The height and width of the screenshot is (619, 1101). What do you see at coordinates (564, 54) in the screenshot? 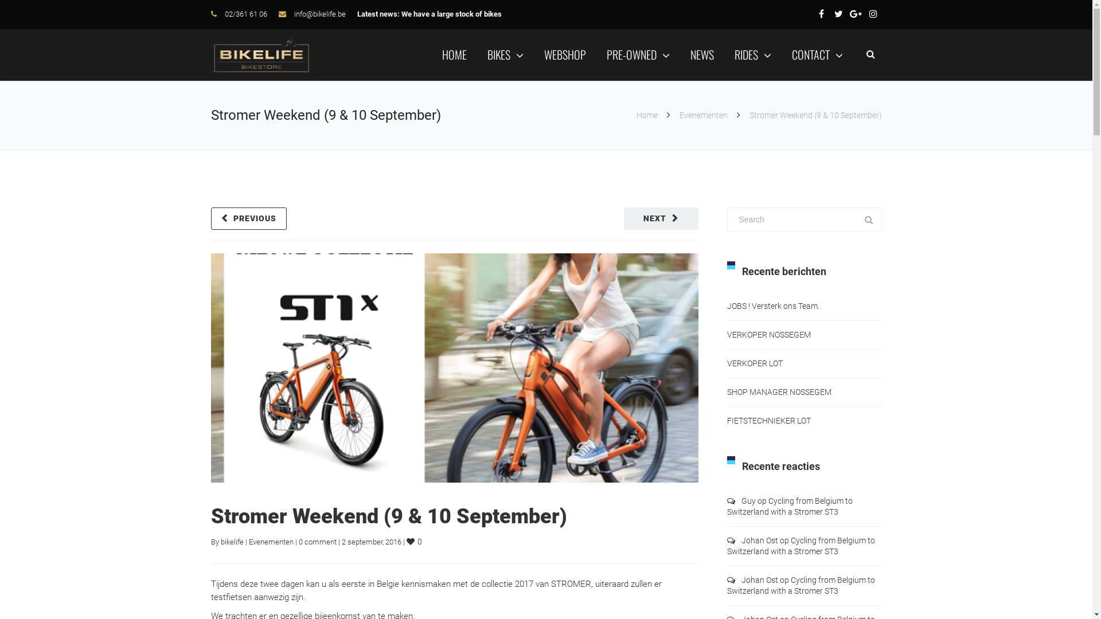
I see `WEBSHOP` at bounding box center [564, 54].